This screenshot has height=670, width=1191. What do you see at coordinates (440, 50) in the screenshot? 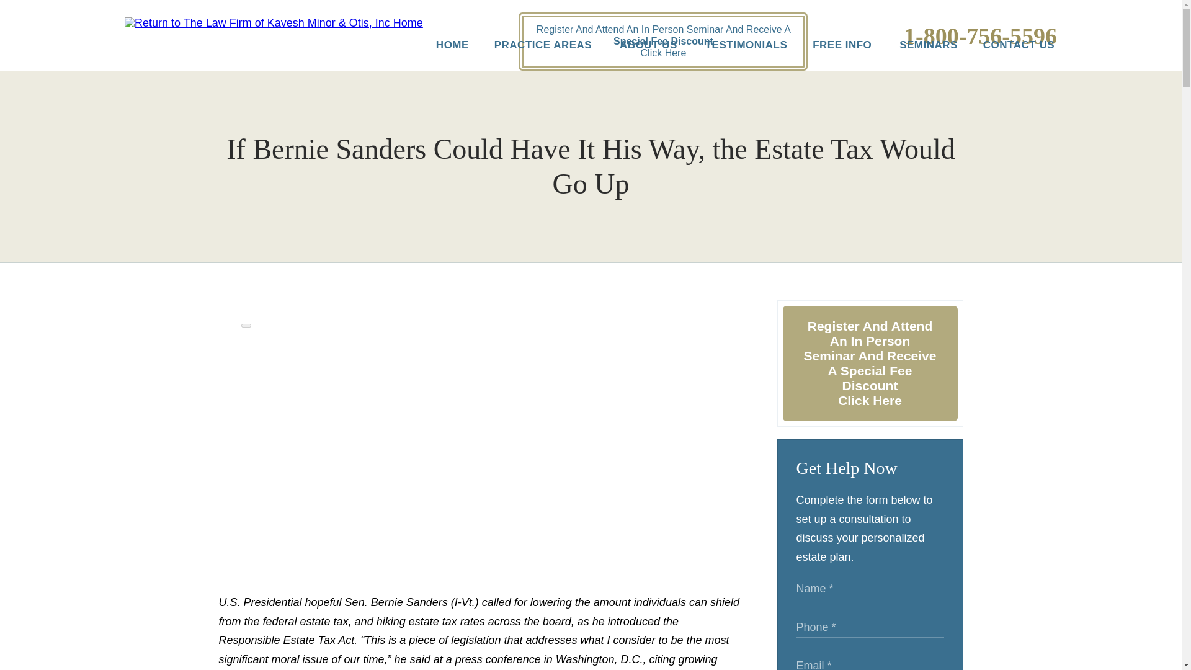
I see `HOME` at bounding box center [440, 50].